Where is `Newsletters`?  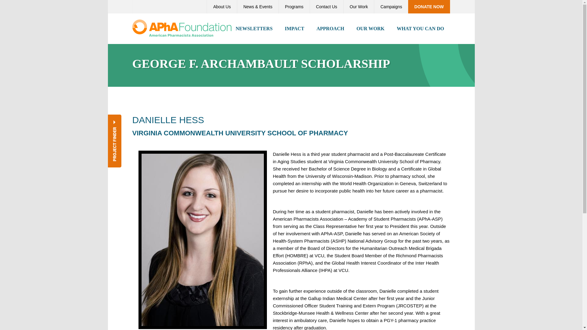 Newsletters is located at coordinates (254, 29).